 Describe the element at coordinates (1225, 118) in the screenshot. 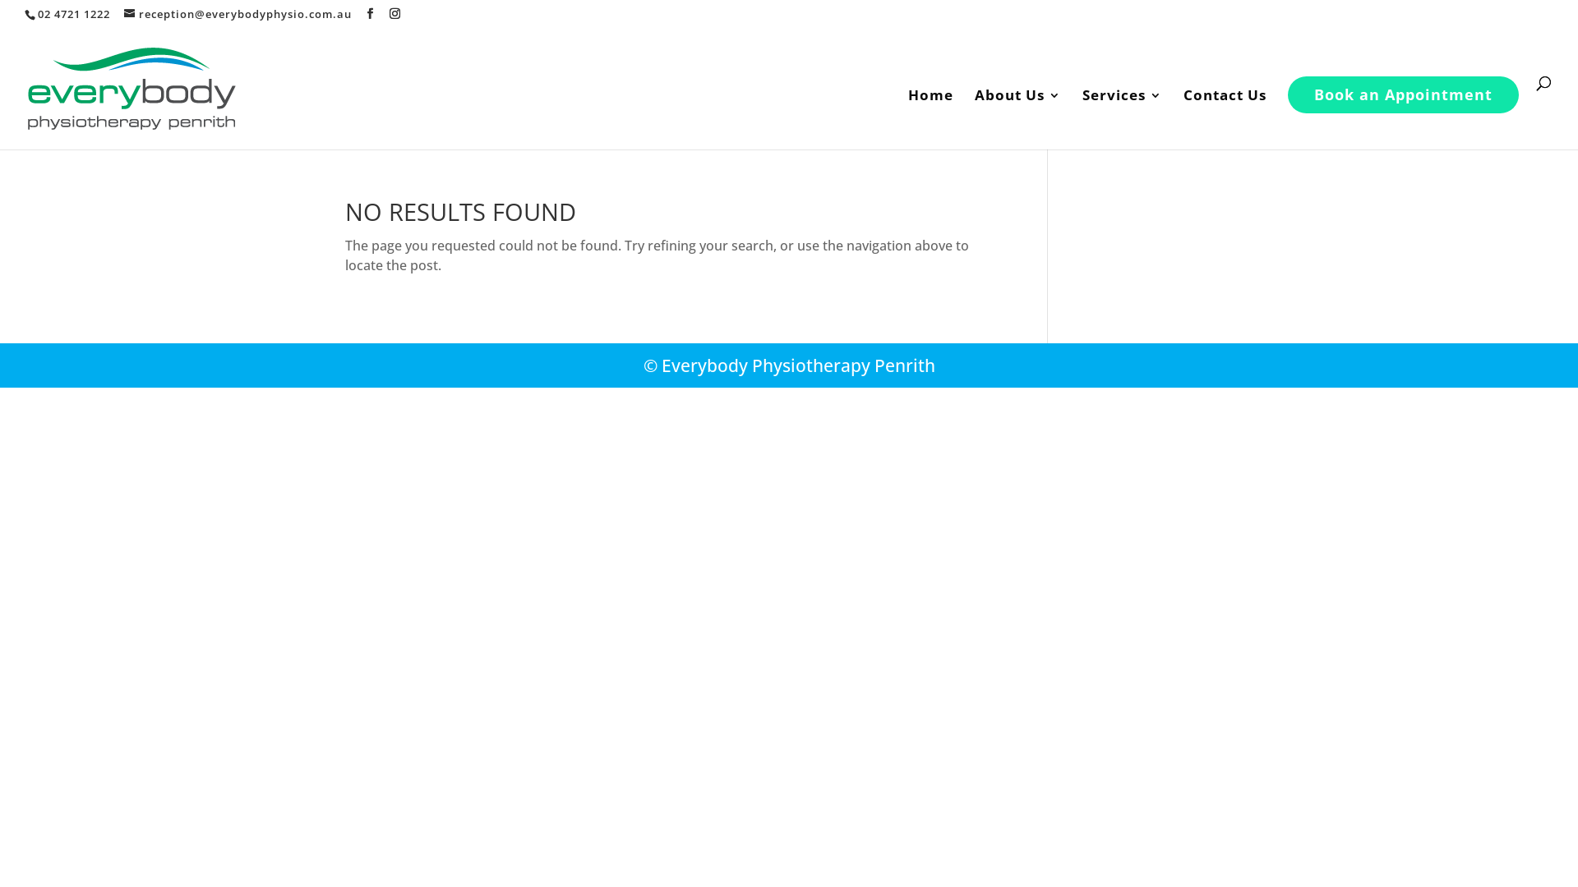

I see `Contact Us` at that location.